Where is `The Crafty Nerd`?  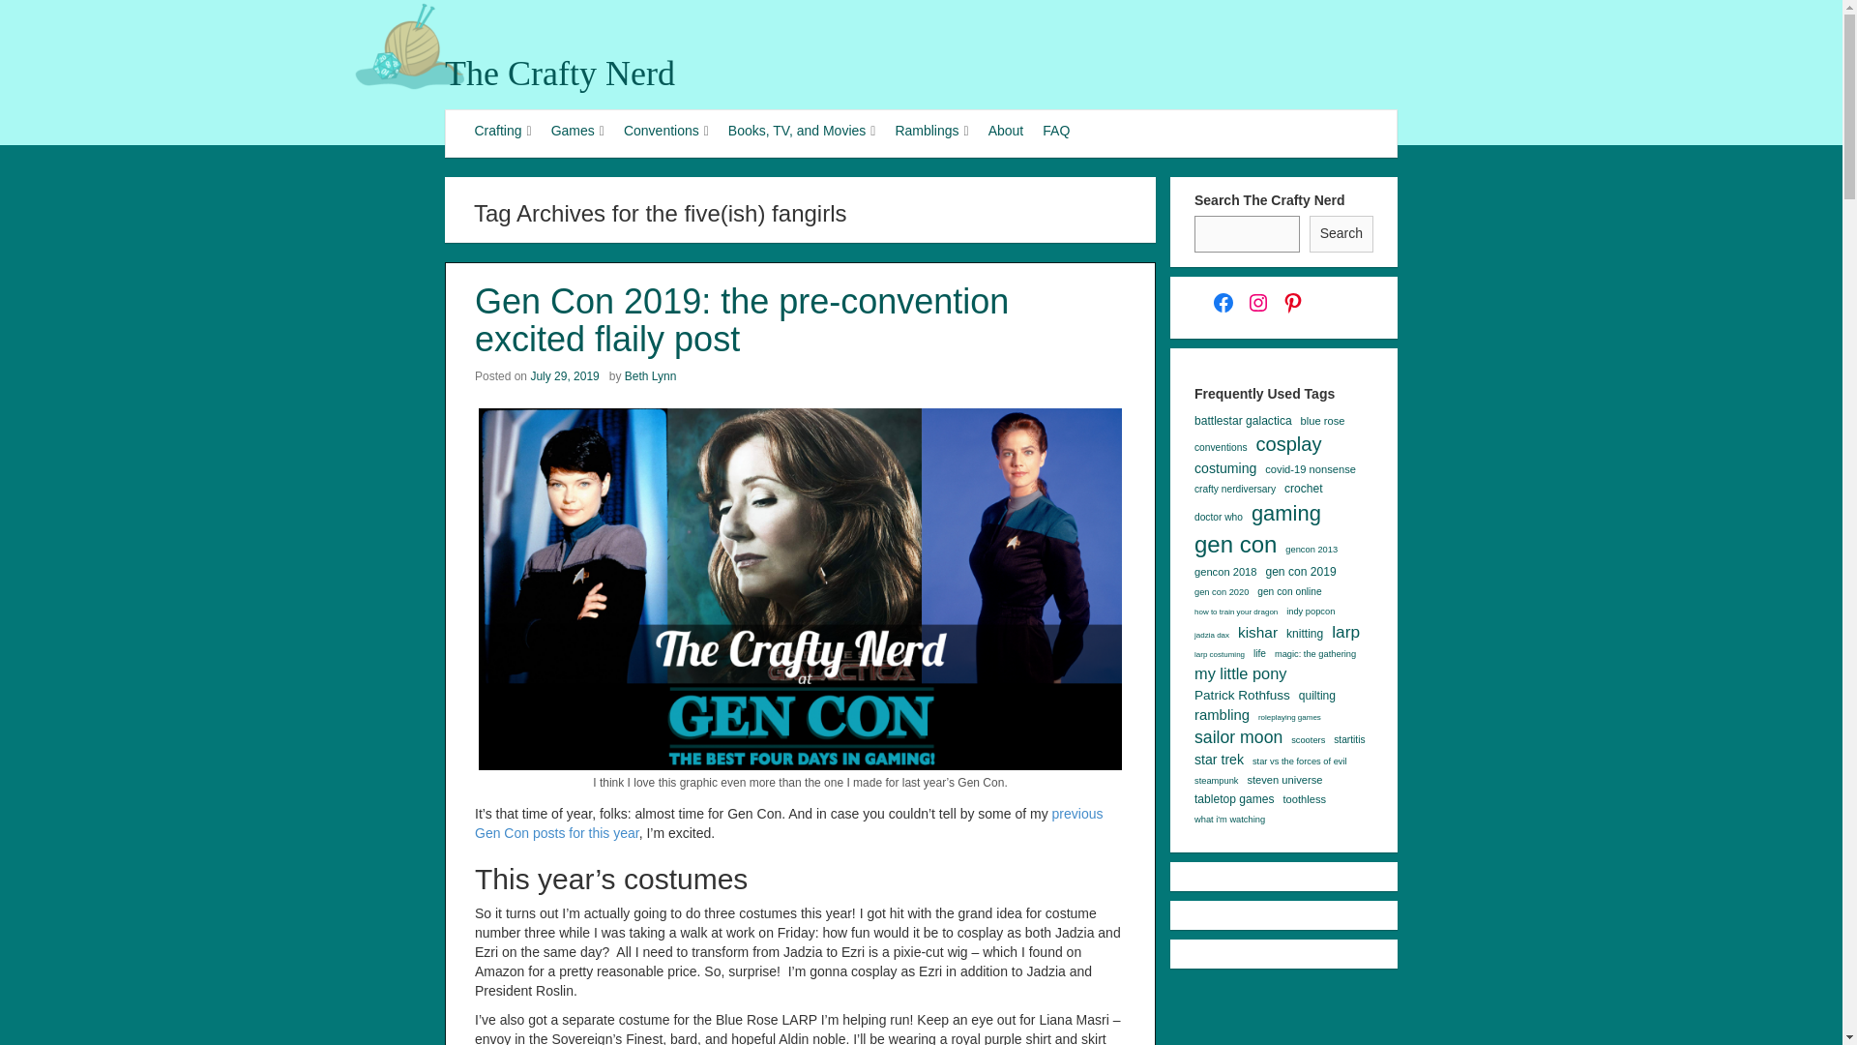
The Crafty Nerd is located at coordinates (560, 74).